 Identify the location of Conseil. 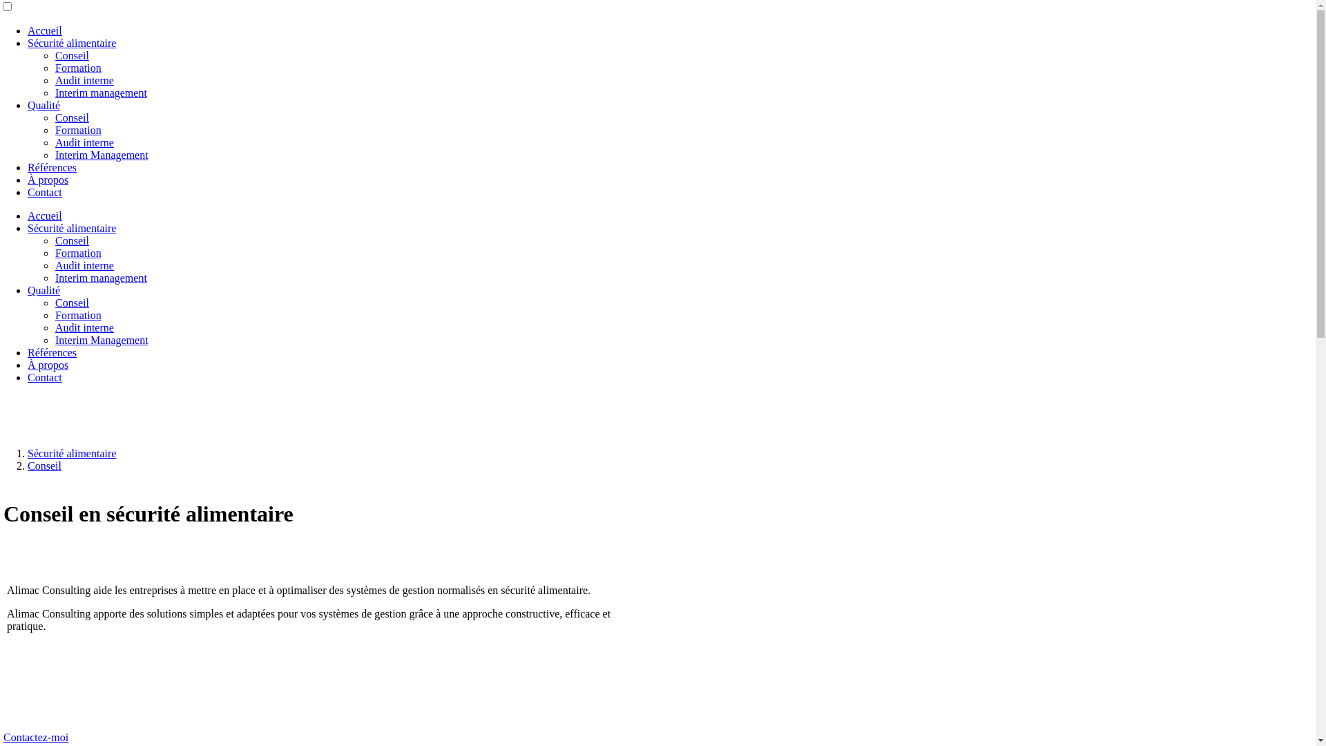
(72, 117).